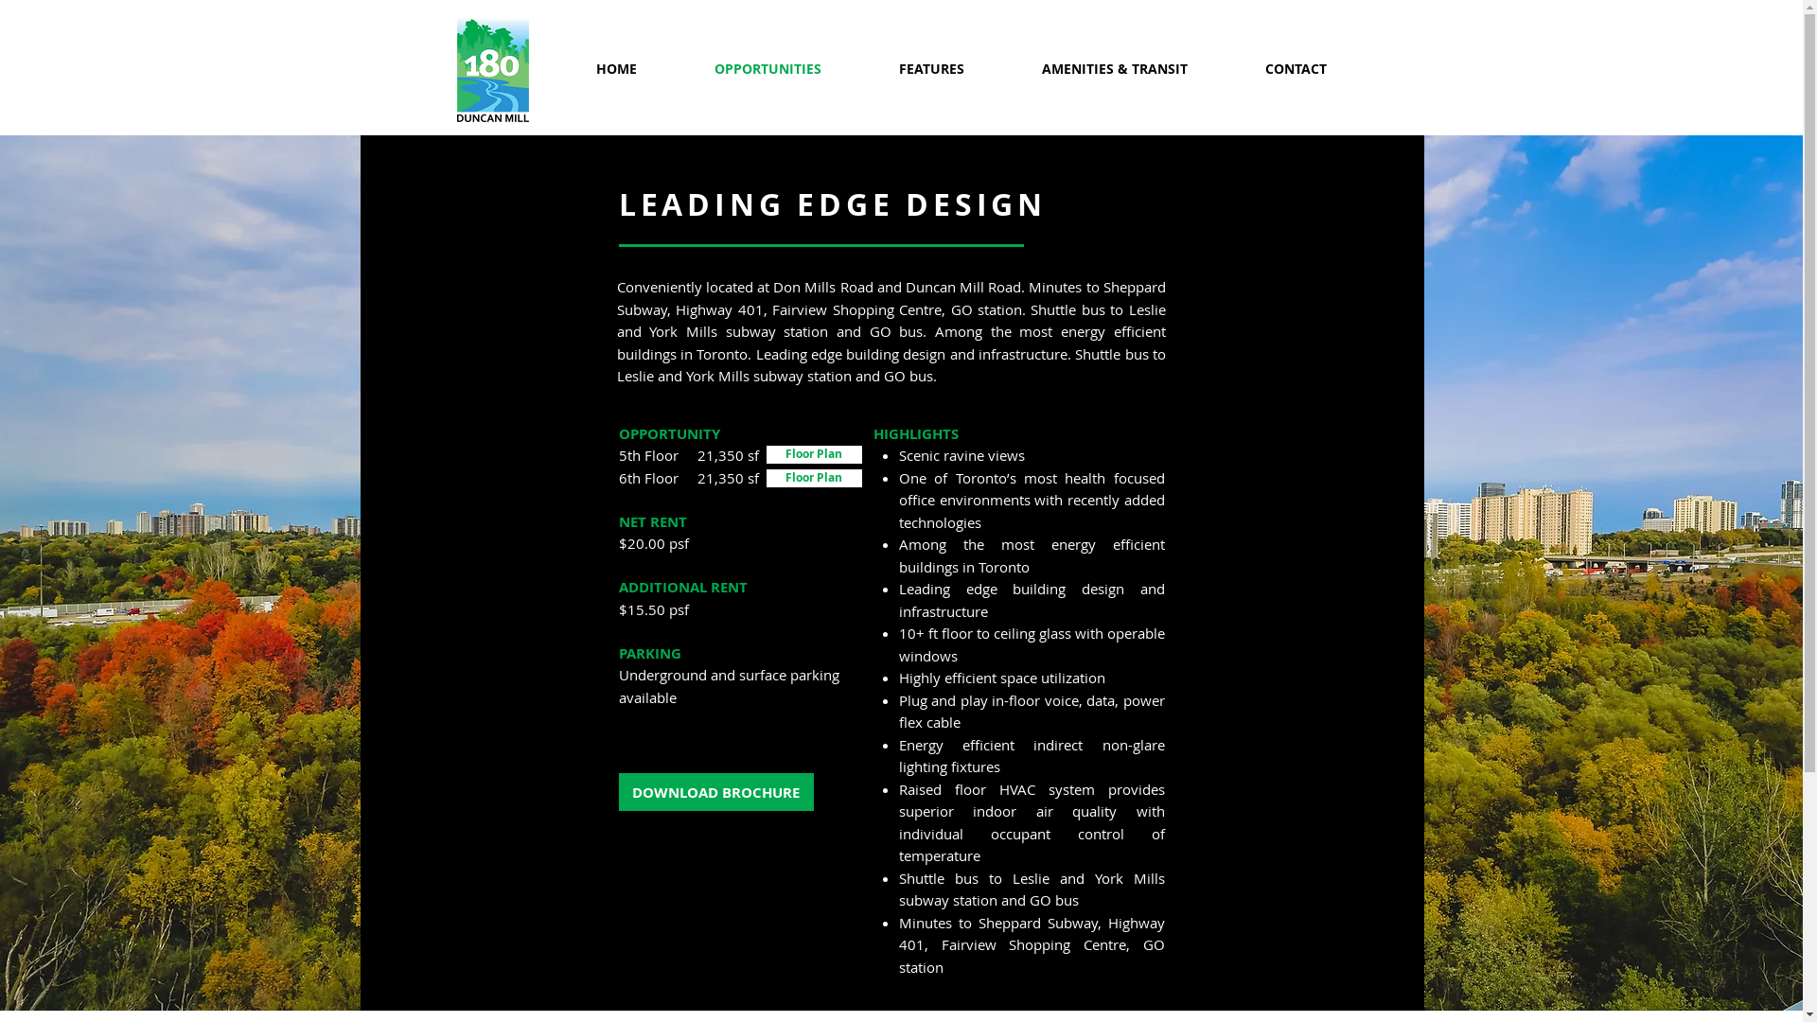 The height and width of the screenshot is (1022, 1817). I want to click on CONTACT, so click(1297, 69).